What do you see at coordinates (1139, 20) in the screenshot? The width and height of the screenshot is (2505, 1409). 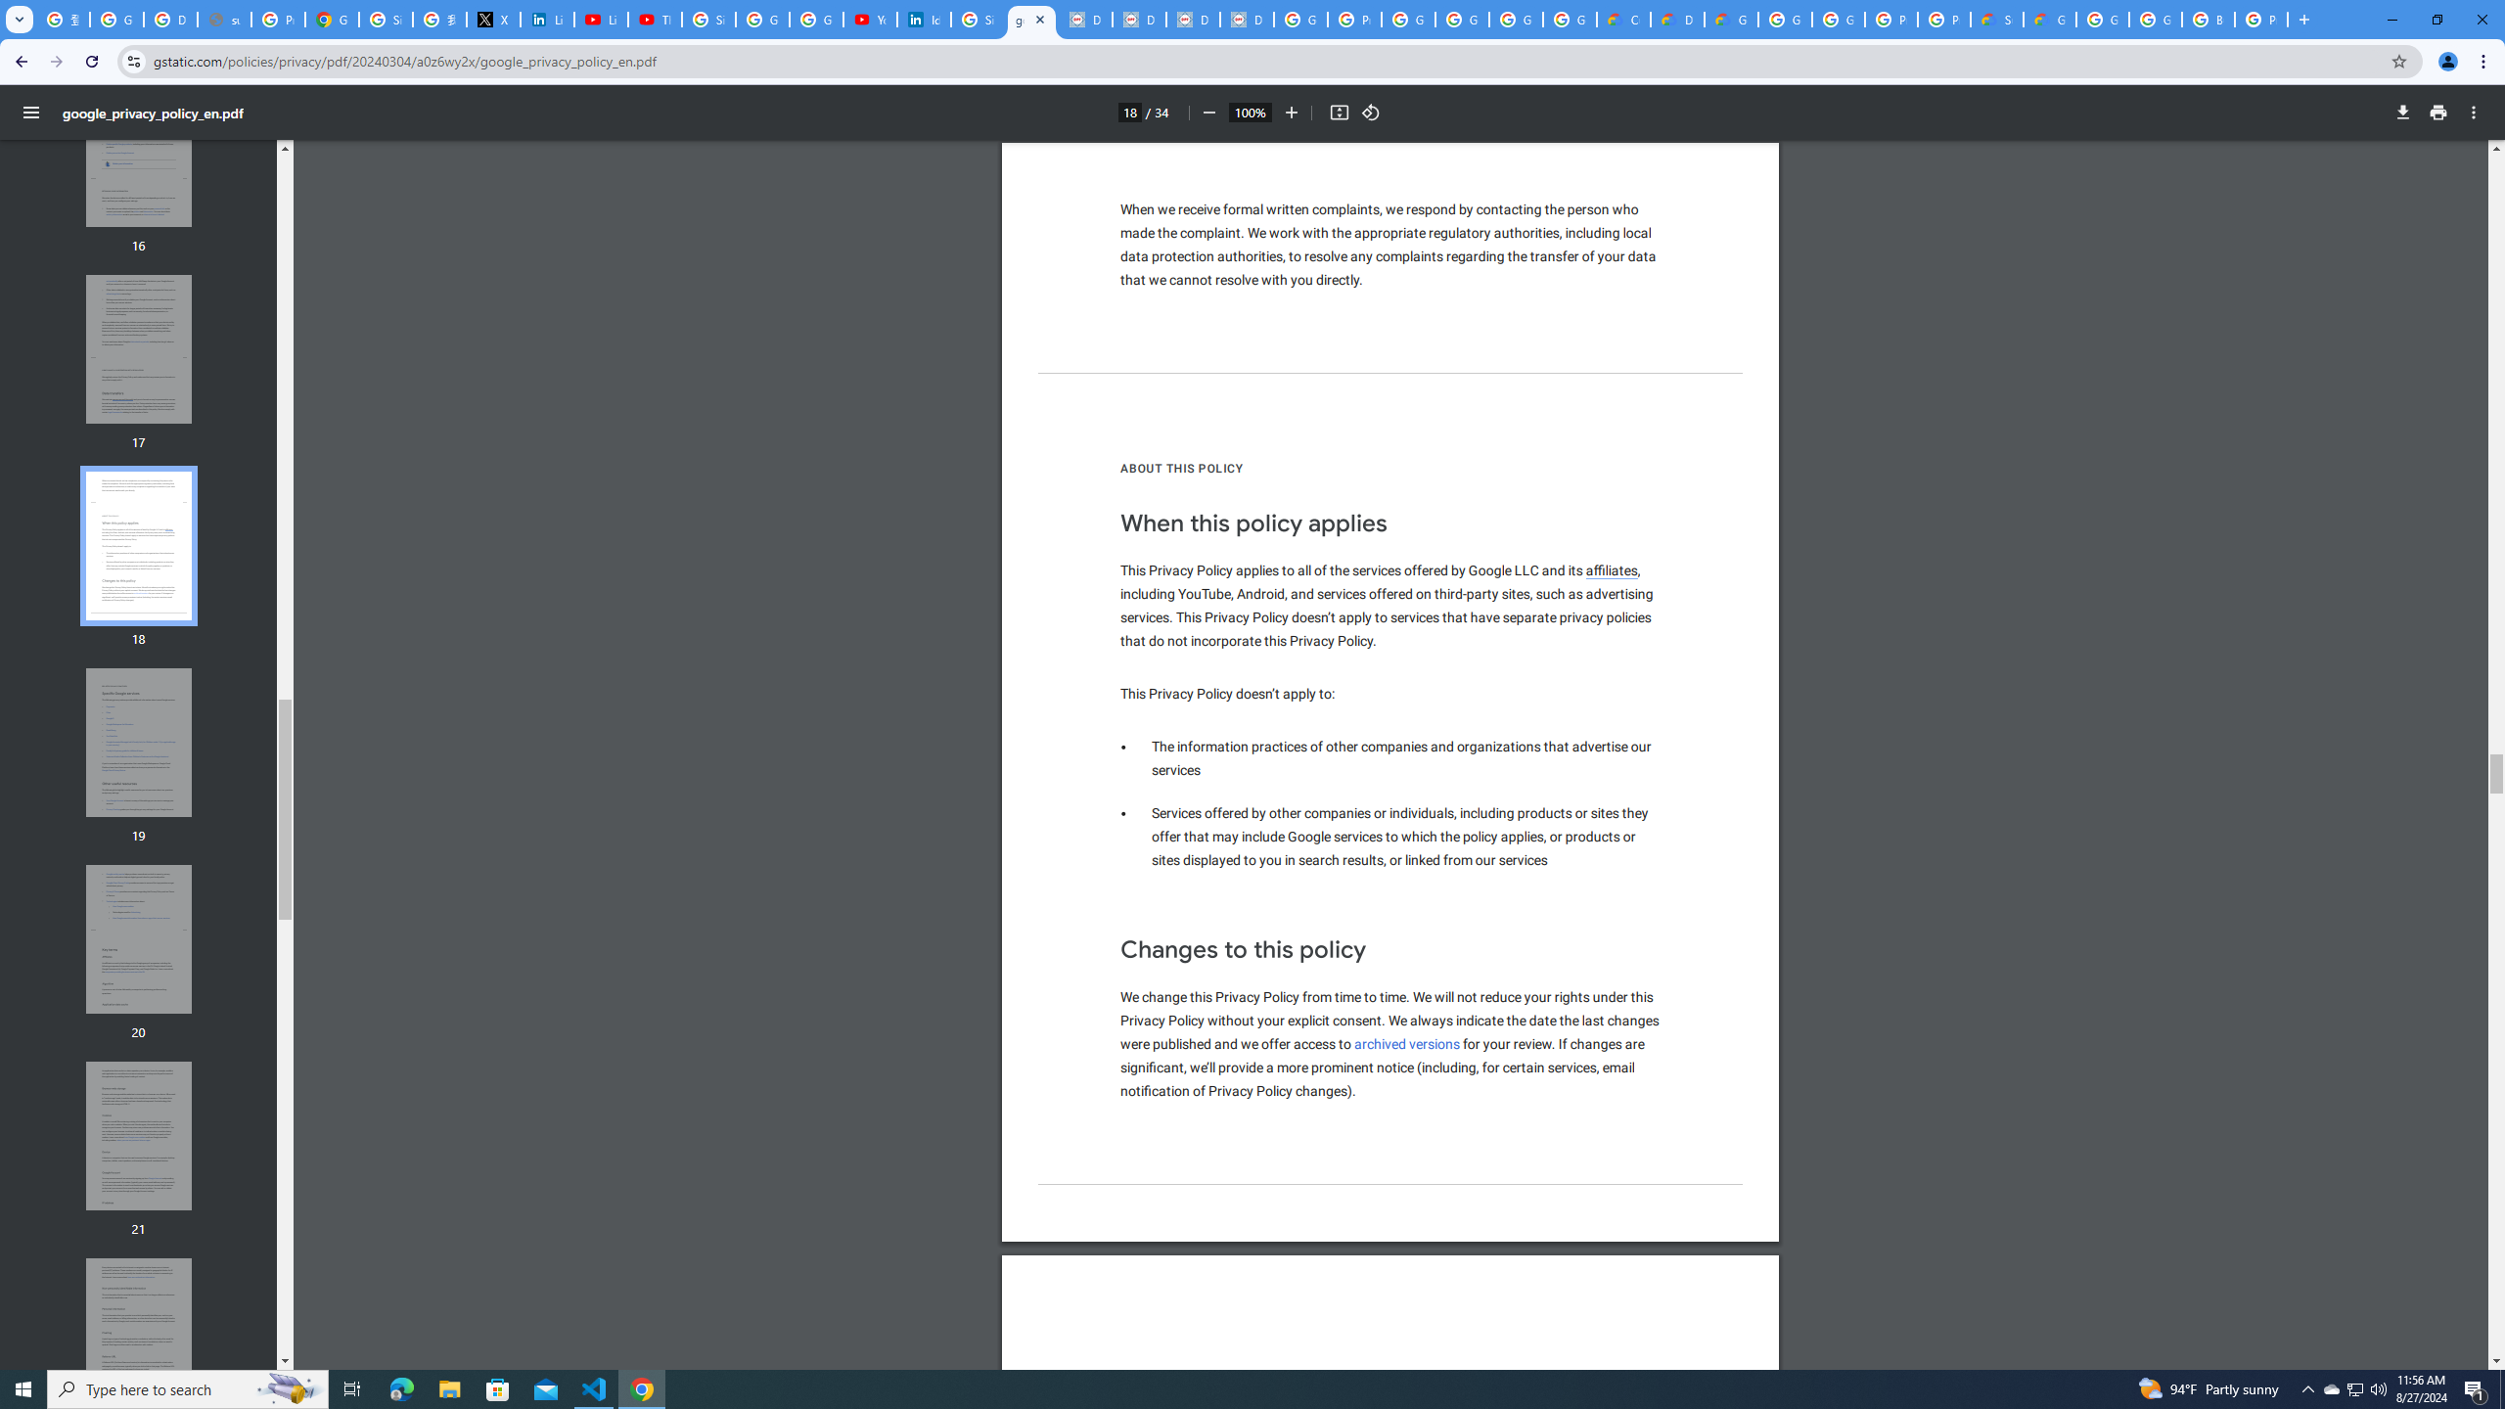 I see `Data Privacy Framework` at bounding box center [1139, 20].